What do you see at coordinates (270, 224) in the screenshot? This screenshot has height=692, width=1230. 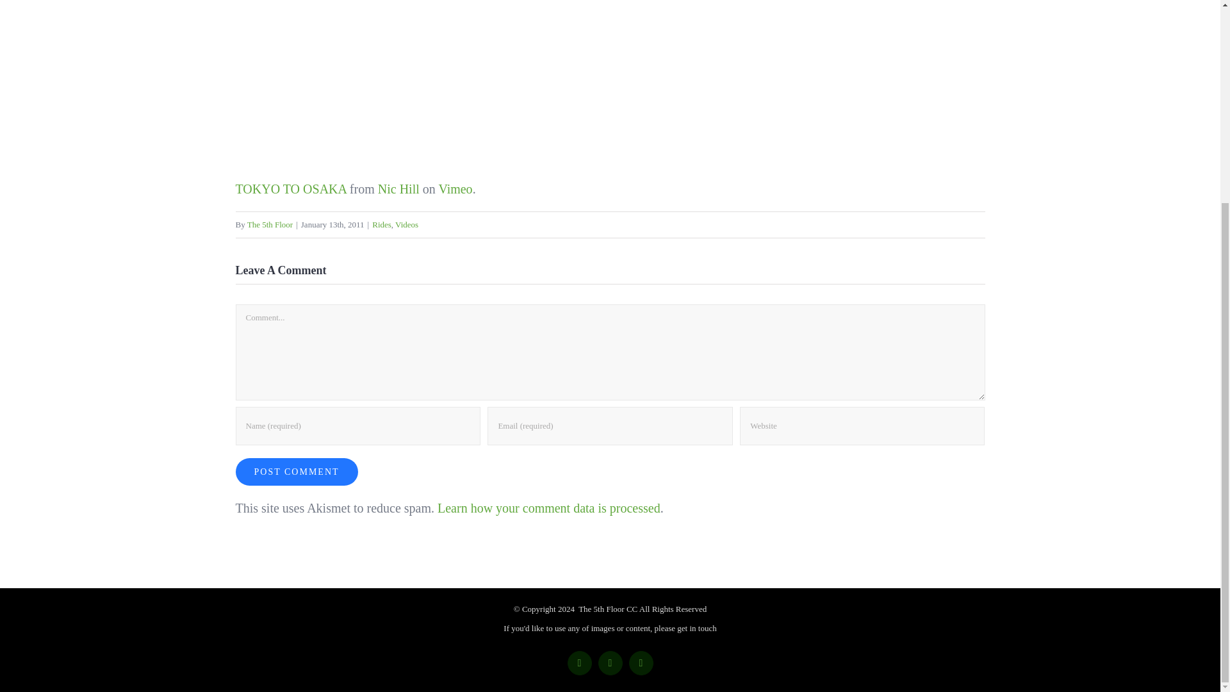 I see `The 5th Floor` at bounding box center [270, 224].